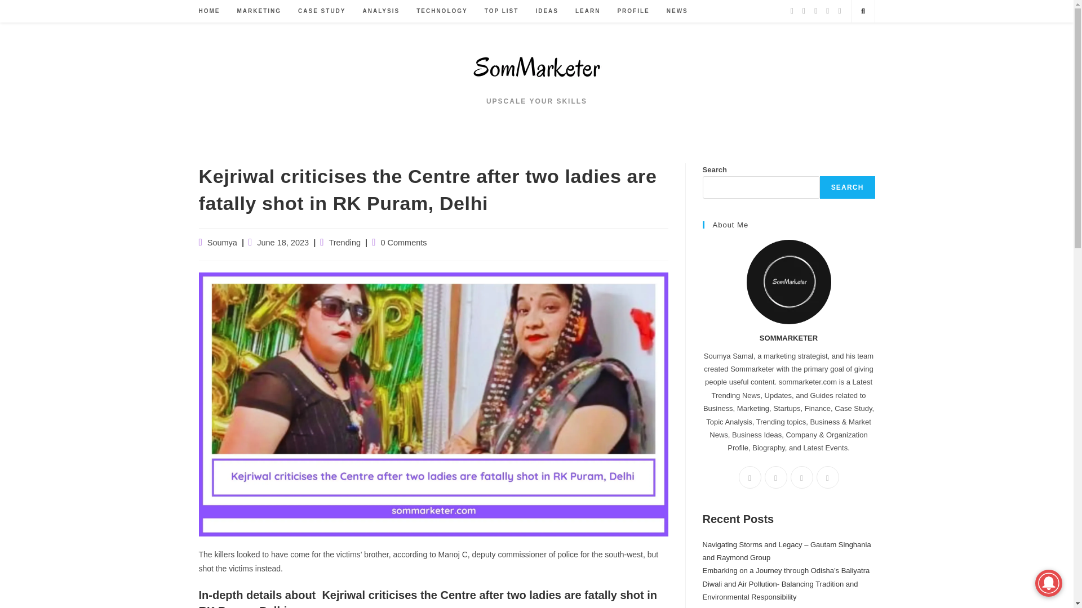 Image resolution: width=1082 pixels, height=608 pixels. Describe the element at coordinates (587, 11) in the screenshot. I see `LEARN` at that location.